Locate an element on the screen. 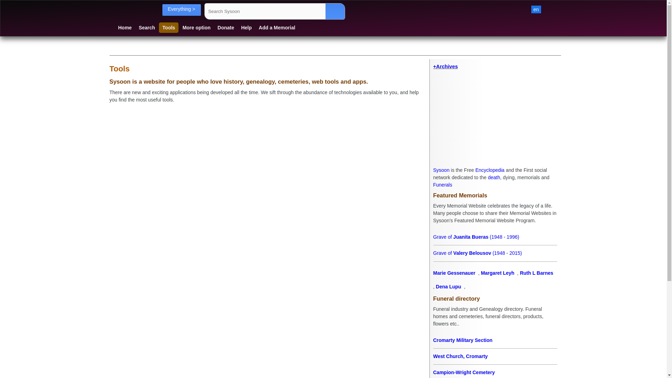 This screenshot has height=378, width=672. Juanita Bueras is located at coordinates (495, 237).